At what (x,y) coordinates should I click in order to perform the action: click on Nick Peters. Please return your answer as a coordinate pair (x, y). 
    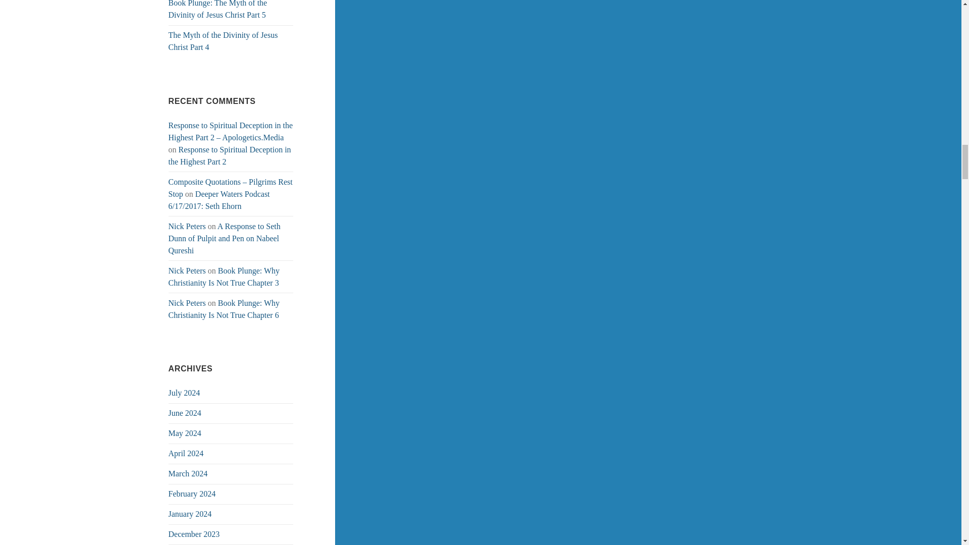
    Looking at the image, I should click on (187, 226).